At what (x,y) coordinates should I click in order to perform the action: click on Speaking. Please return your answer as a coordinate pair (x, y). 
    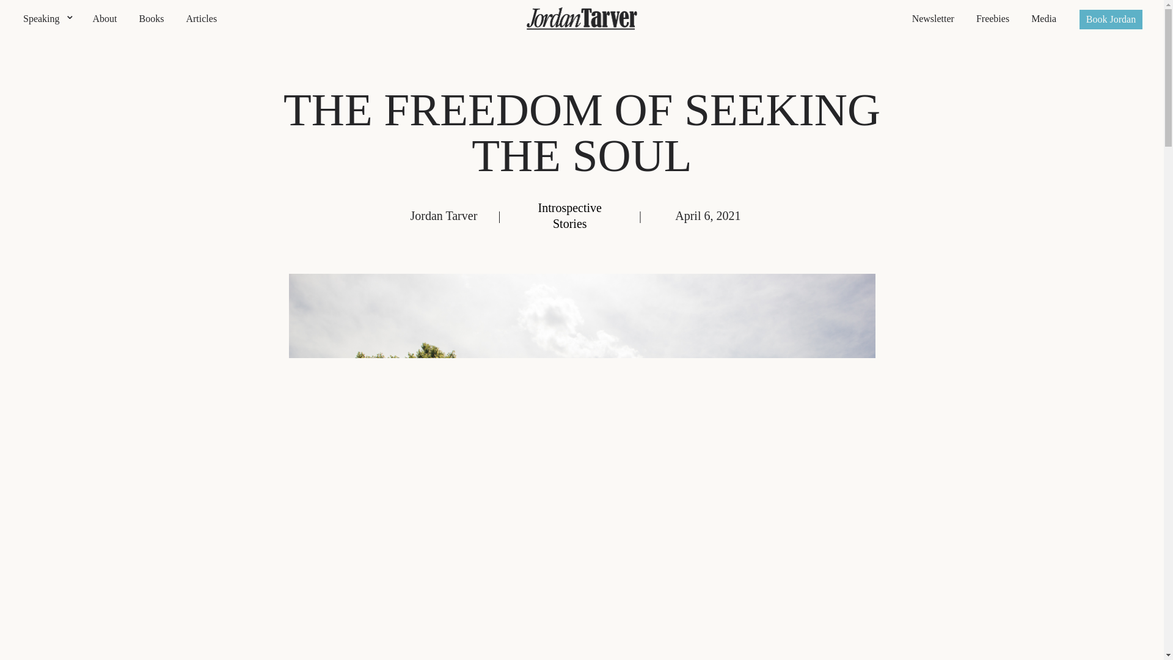
    Looking at the image, I should click on (46, 18).